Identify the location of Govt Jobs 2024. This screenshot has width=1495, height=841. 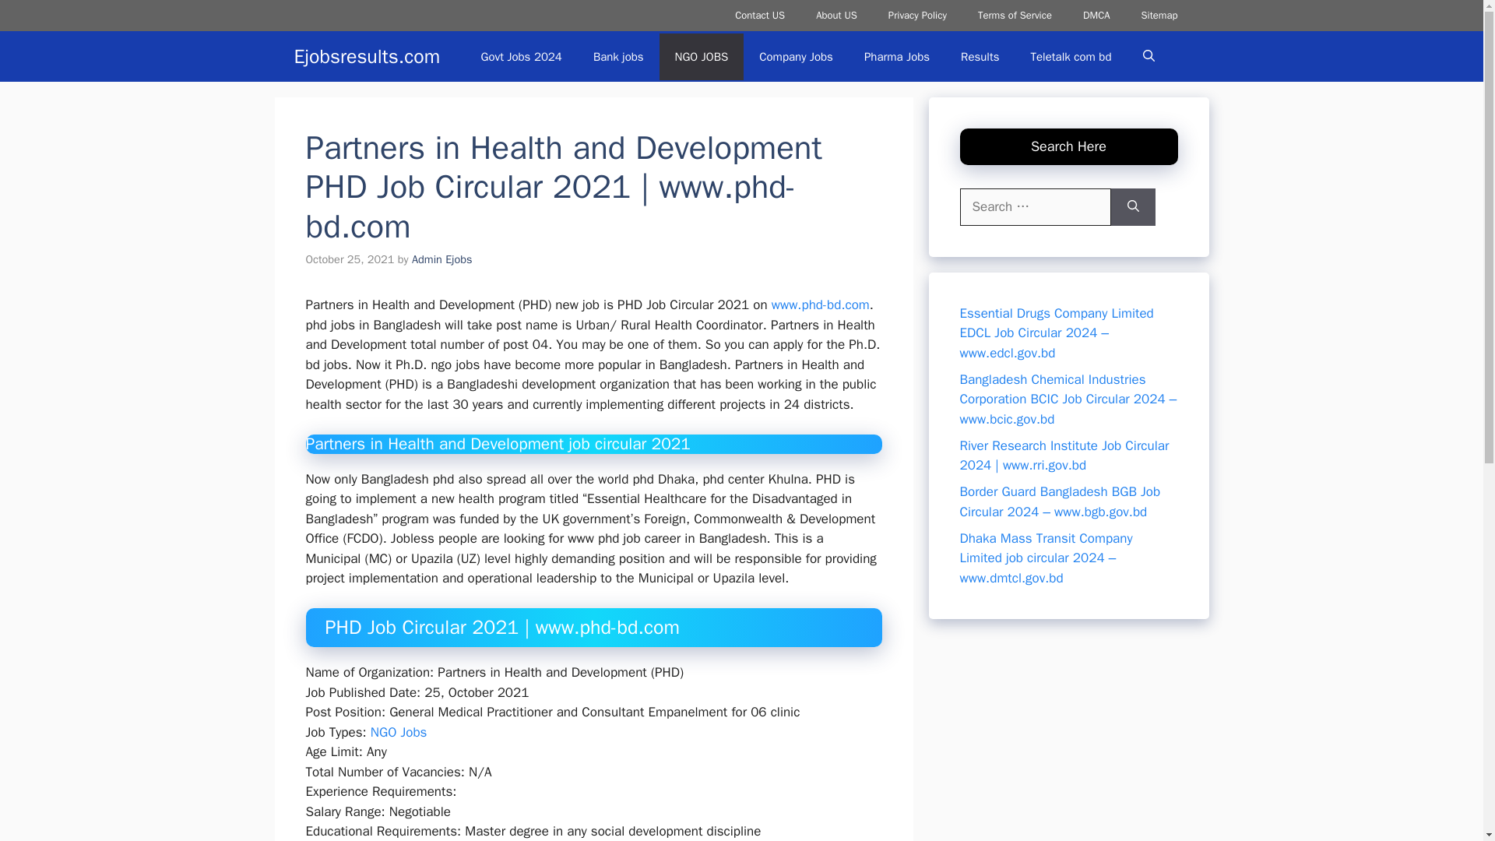
(521, 56).